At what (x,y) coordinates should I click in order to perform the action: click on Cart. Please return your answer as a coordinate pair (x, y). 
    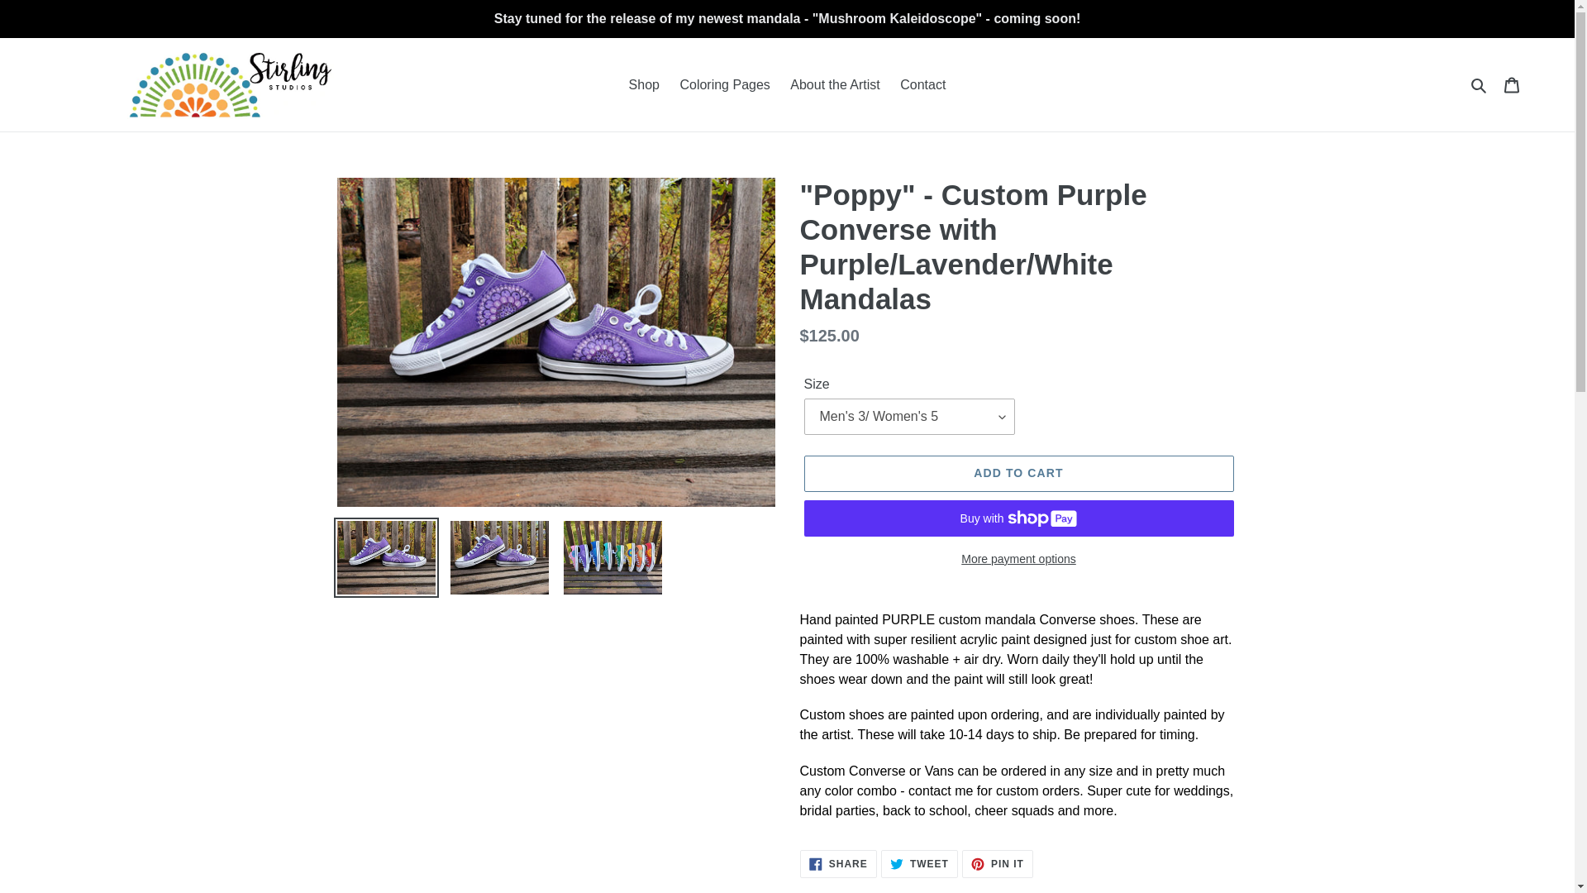
    Looking at the image, I should click on (1512, 84).